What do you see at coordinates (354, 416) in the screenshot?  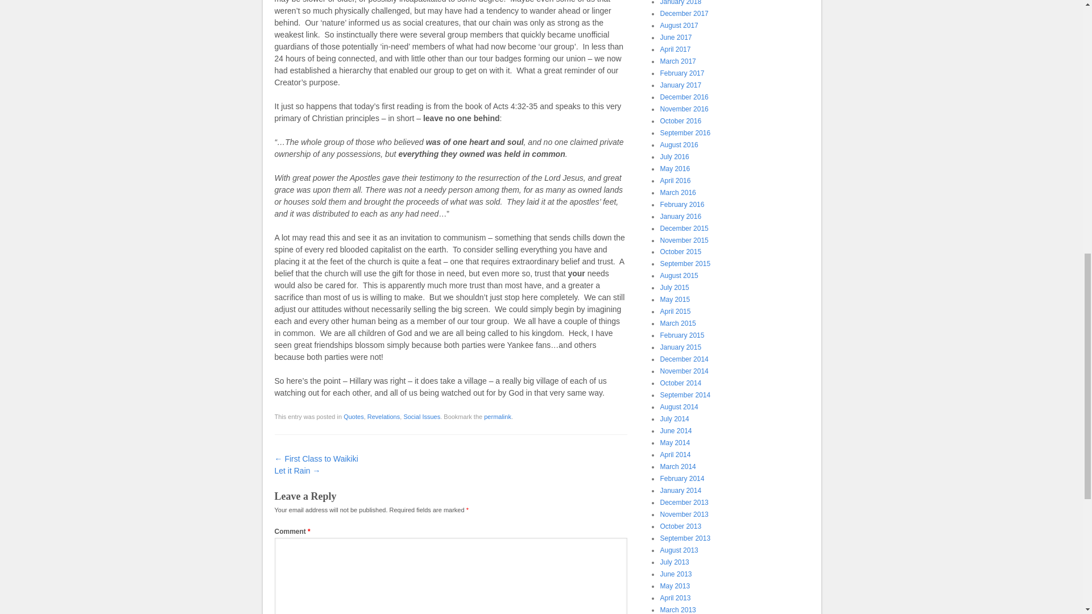 I see `Quotes` at bounding box center [354, 416].